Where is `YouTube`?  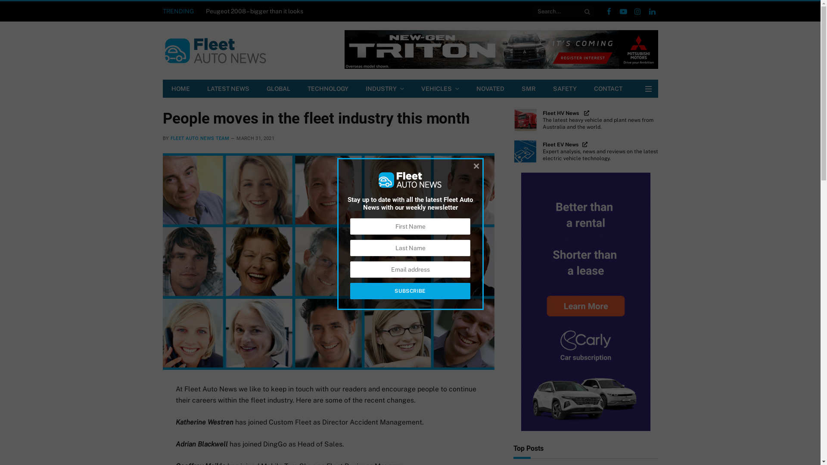 YouTube is located at coordinates (623, 11).